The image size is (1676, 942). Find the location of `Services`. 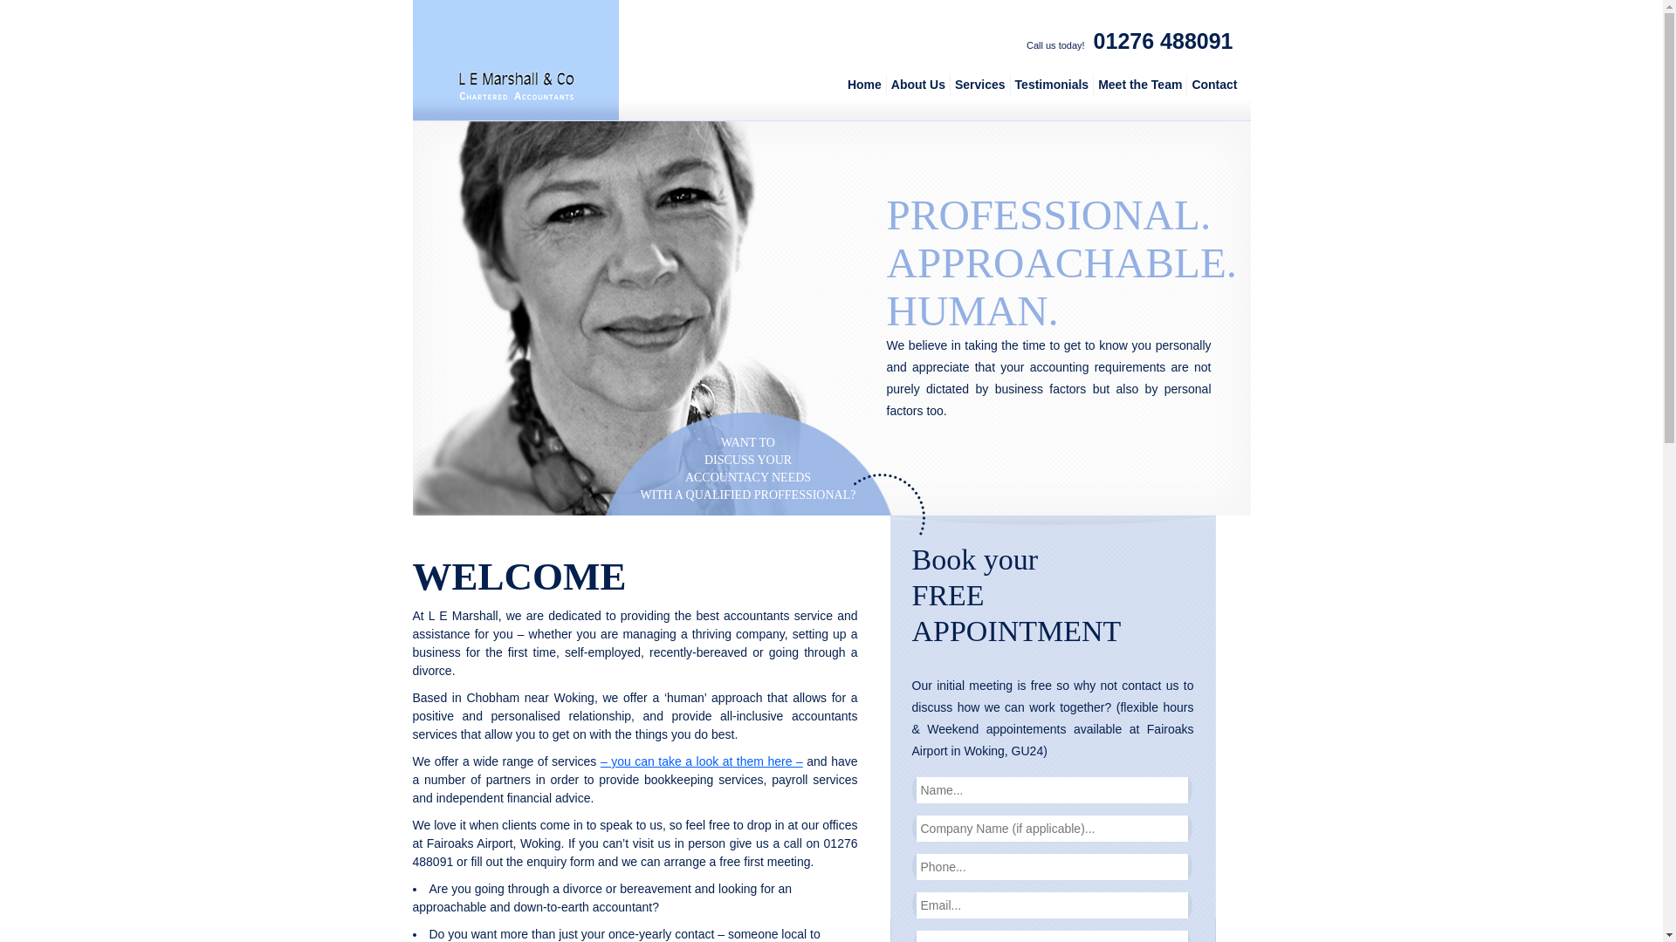

Services is located at coordinates (979, 84).